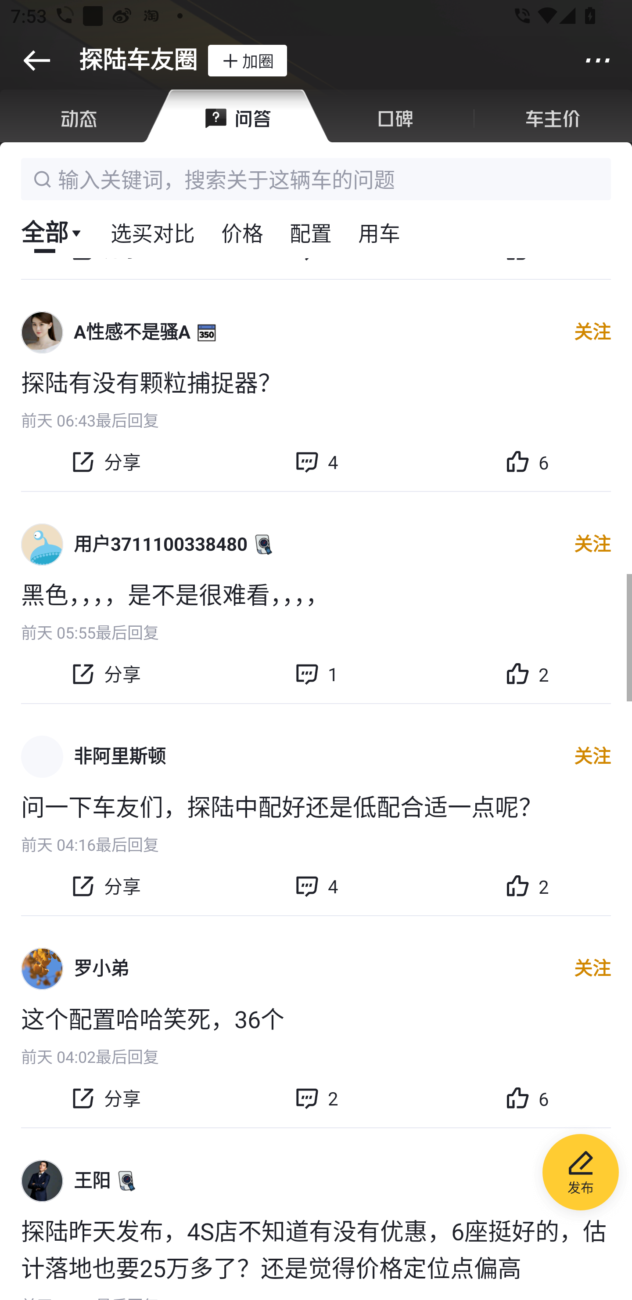 Image resolution: width=632 pixels, height=1300 pixels. What do you see at coordinates (247, 60) in the screenshot?
I see ` 加圈` at bounding box center [247, 60].